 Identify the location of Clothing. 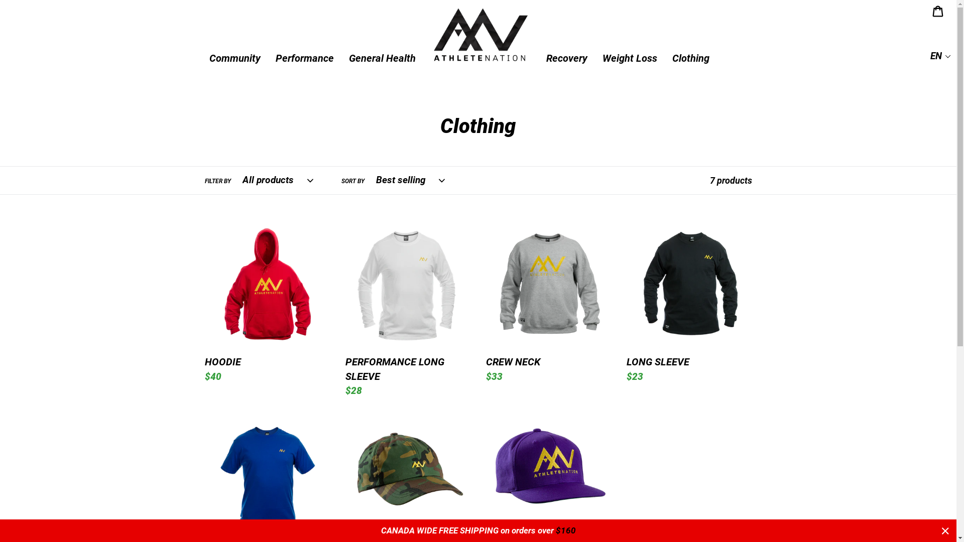
(691, 58).